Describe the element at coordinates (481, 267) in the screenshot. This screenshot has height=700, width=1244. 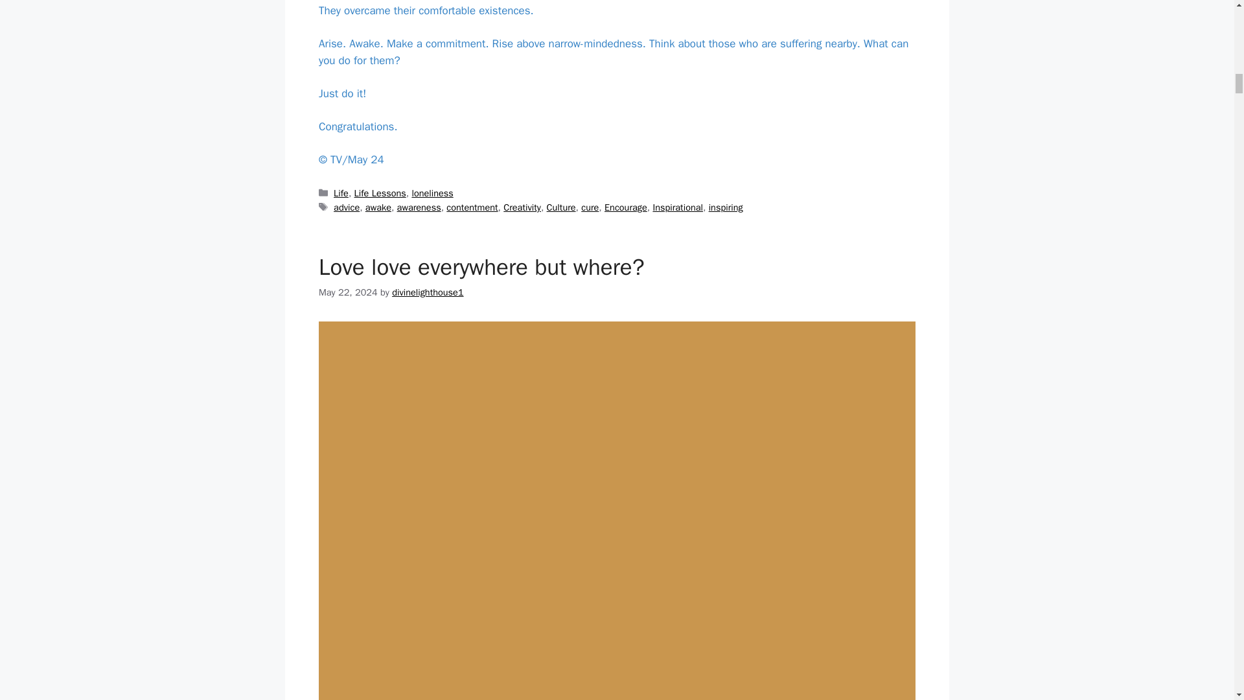
I see `Love love everywhere but where?` at that location.